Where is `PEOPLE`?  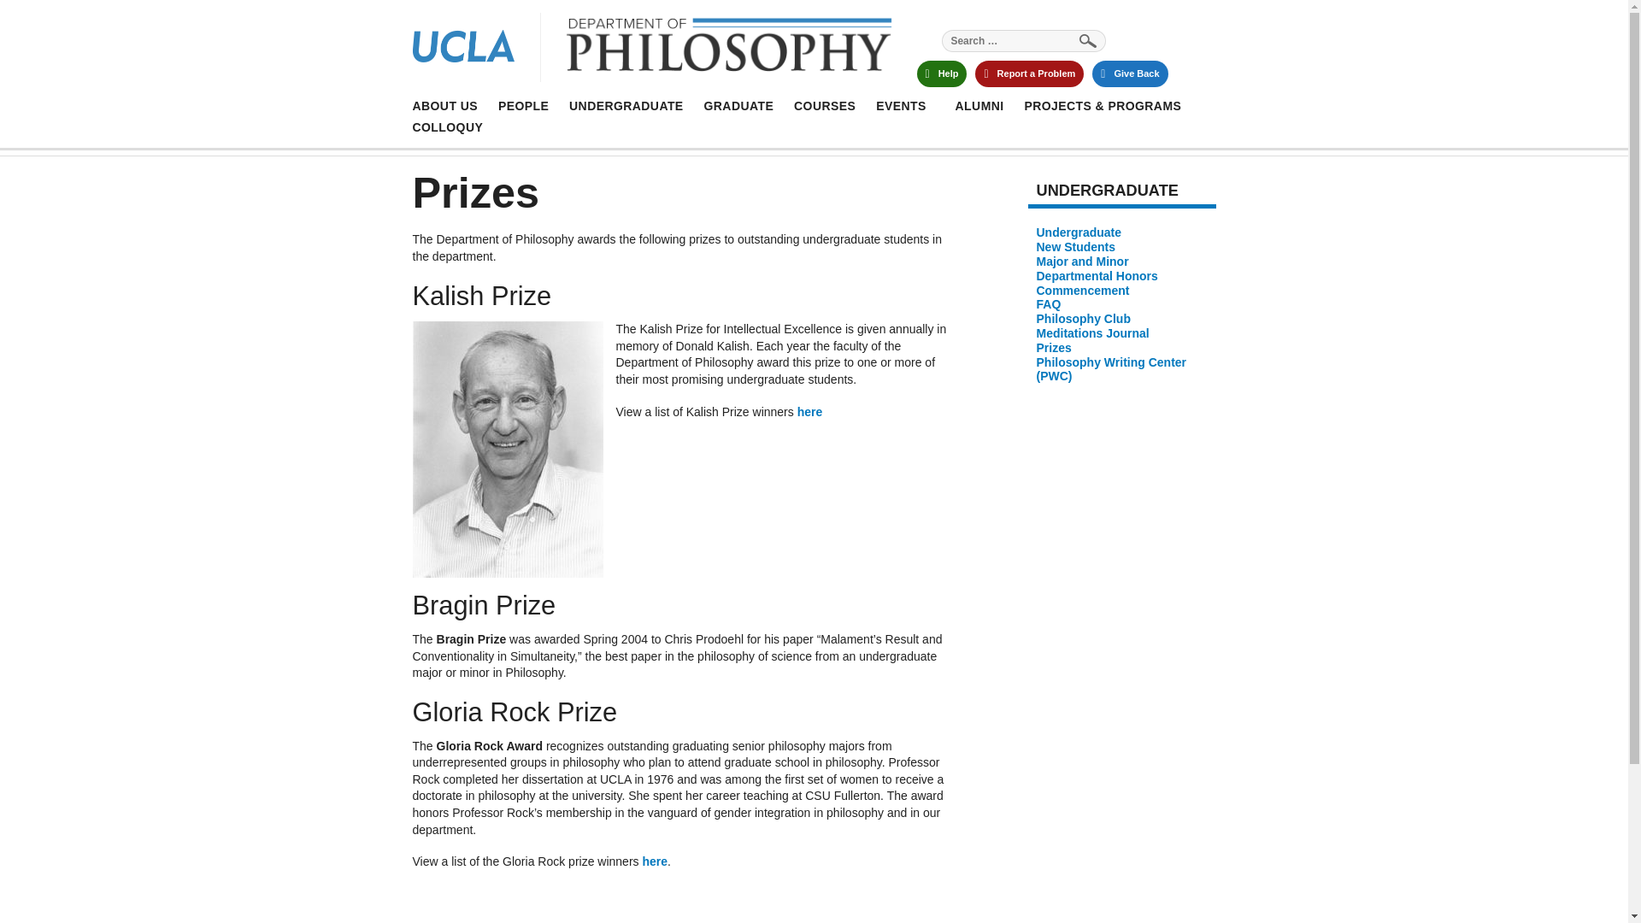
PEOPLE is located at coordinates (1024, 40).